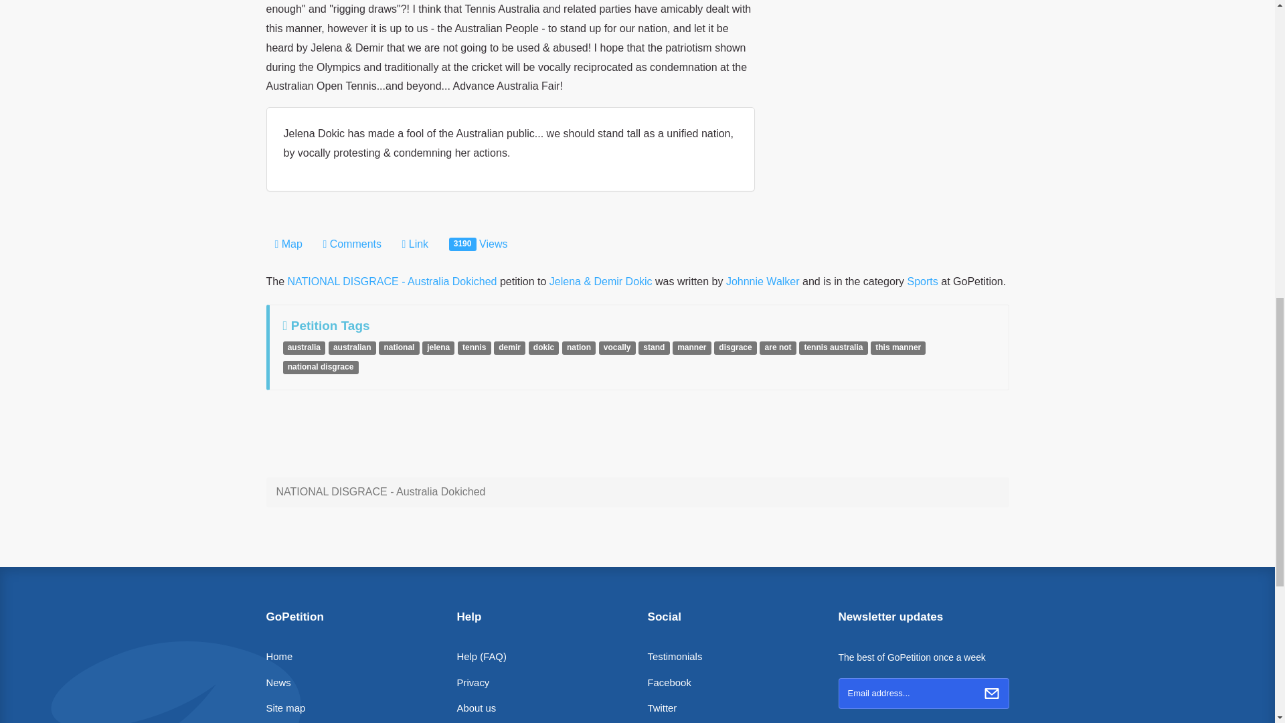 The image size is (1285, 723). Describe the element at coordinates (509, 345) in the screenshot. I see `demir` at that location.